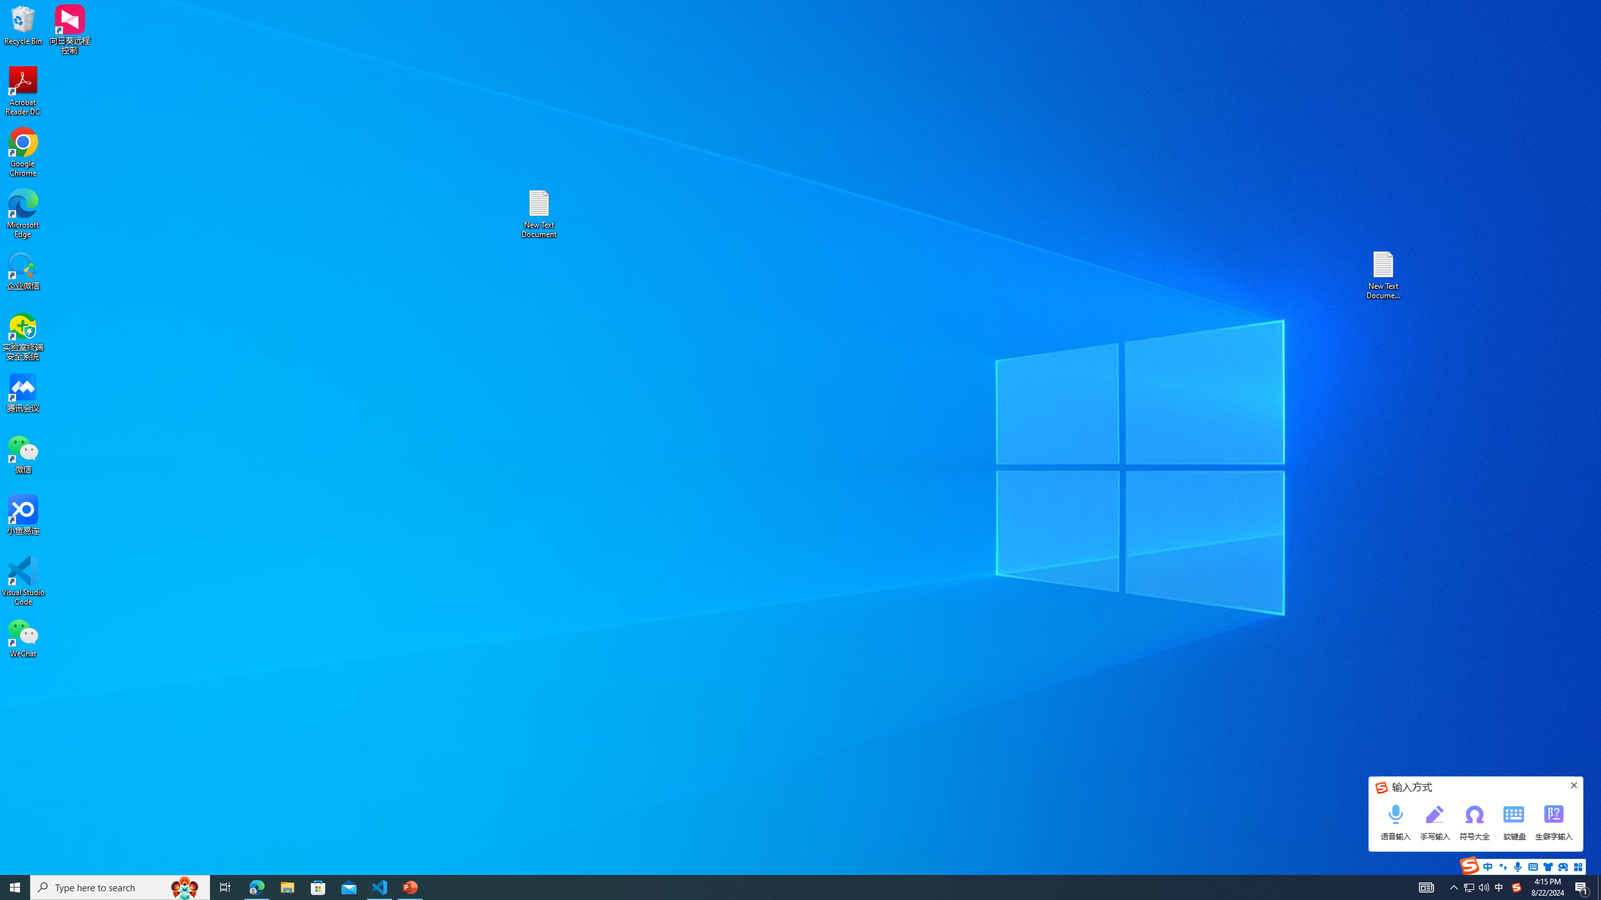  What do you see at coordinates (23, 581) in the screenshot?
I see `Visual Studio Code` at bounding box center [23, 581].